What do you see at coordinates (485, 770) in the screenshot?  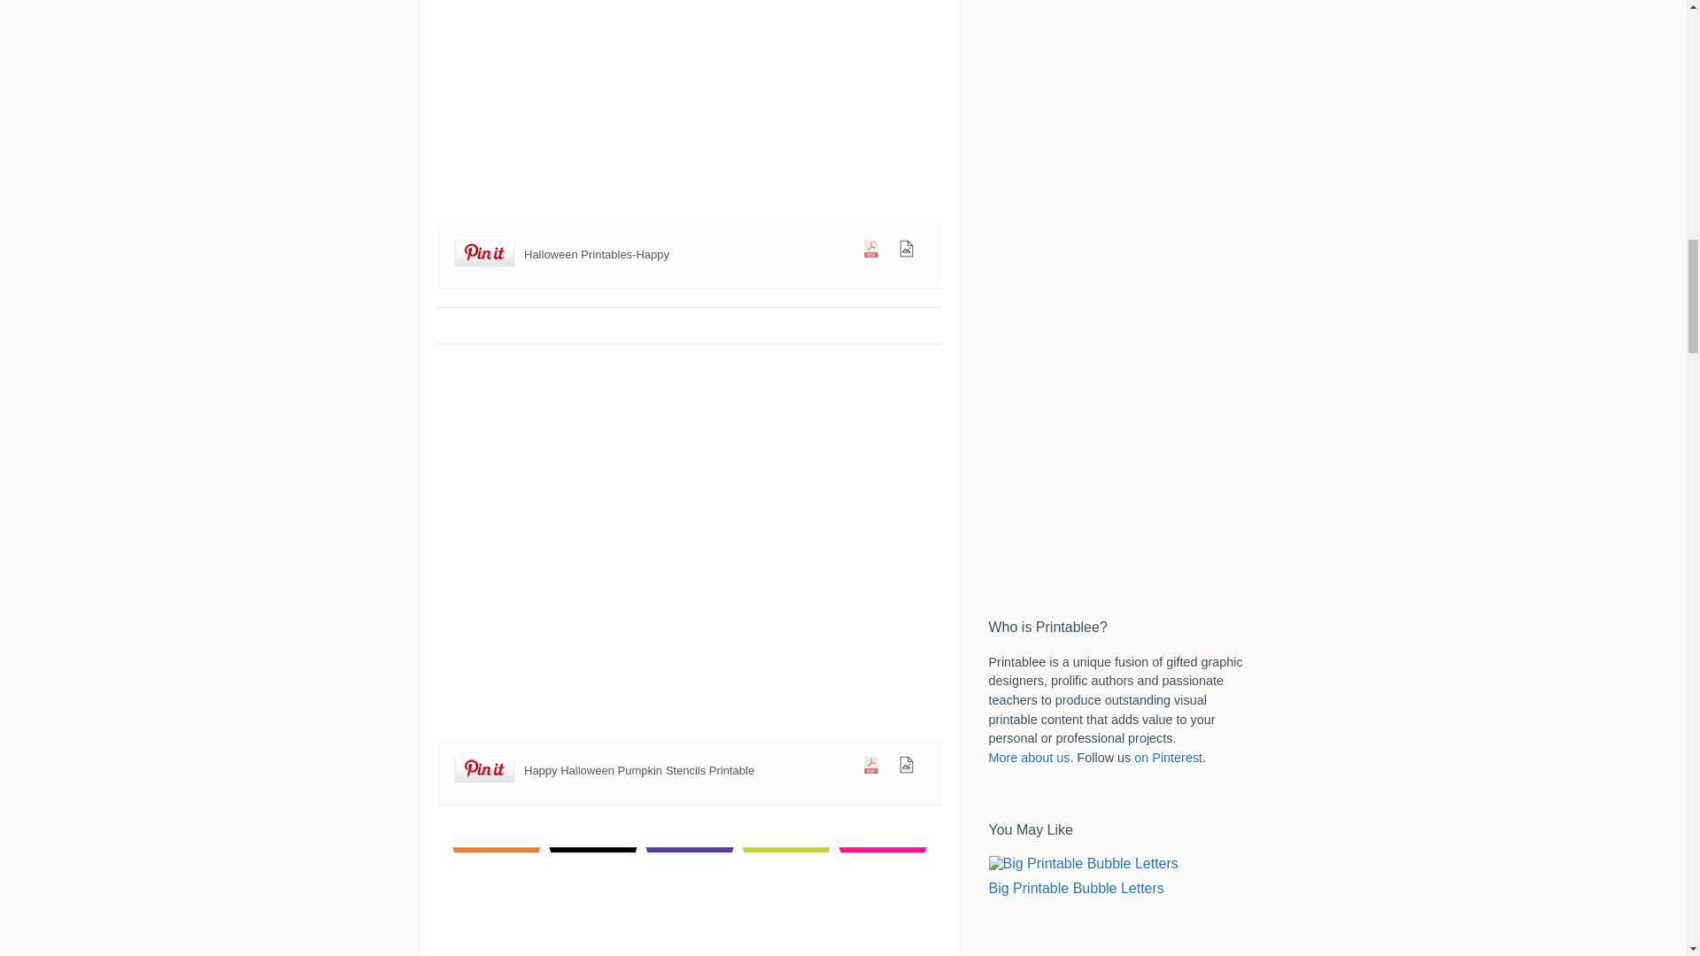 I see `Pin it!` at bounding box center [485, 770].